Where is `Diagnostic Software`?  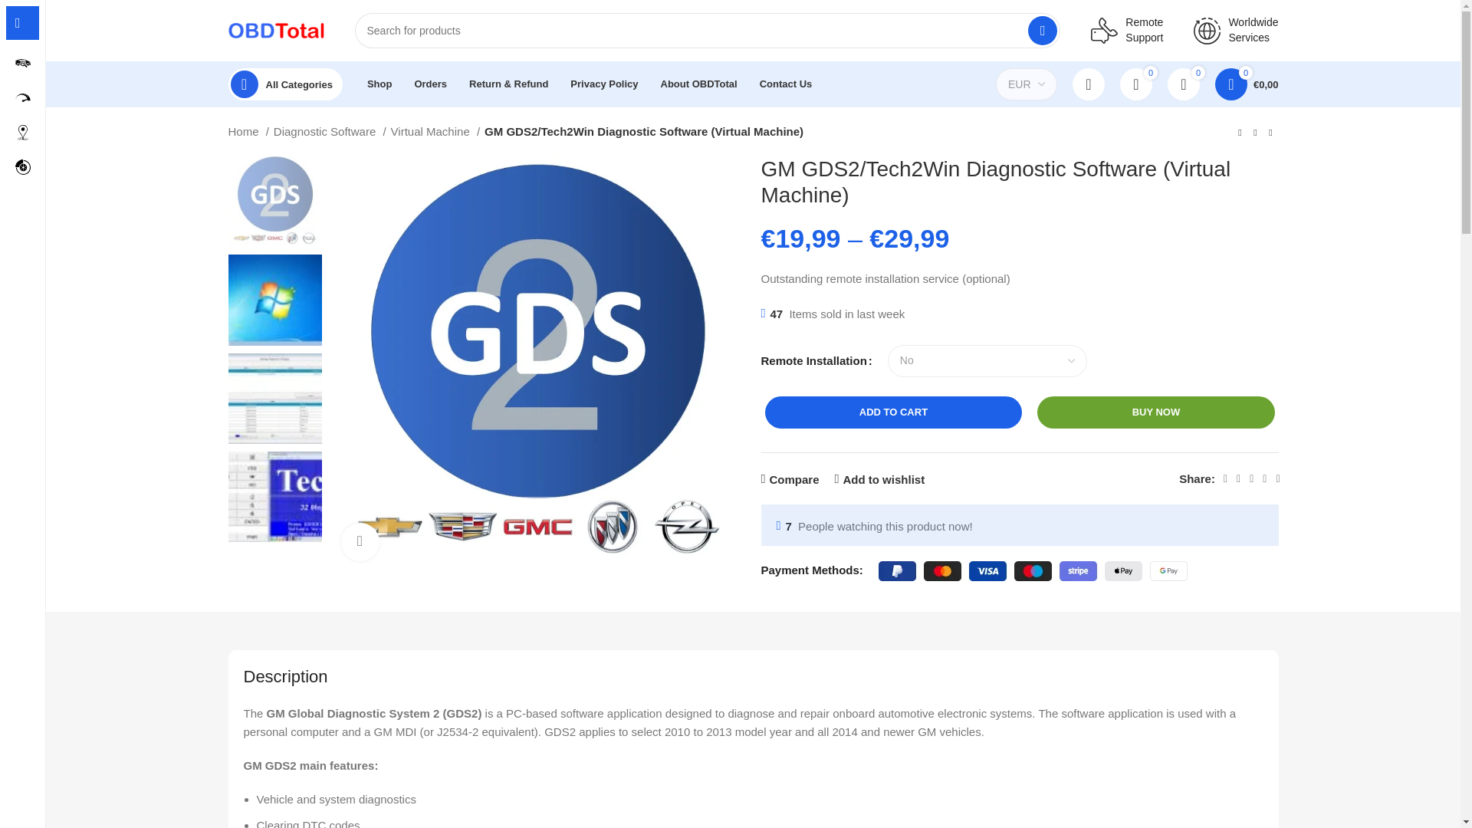
Diagnostic Software is located at coordinates (330, 131).